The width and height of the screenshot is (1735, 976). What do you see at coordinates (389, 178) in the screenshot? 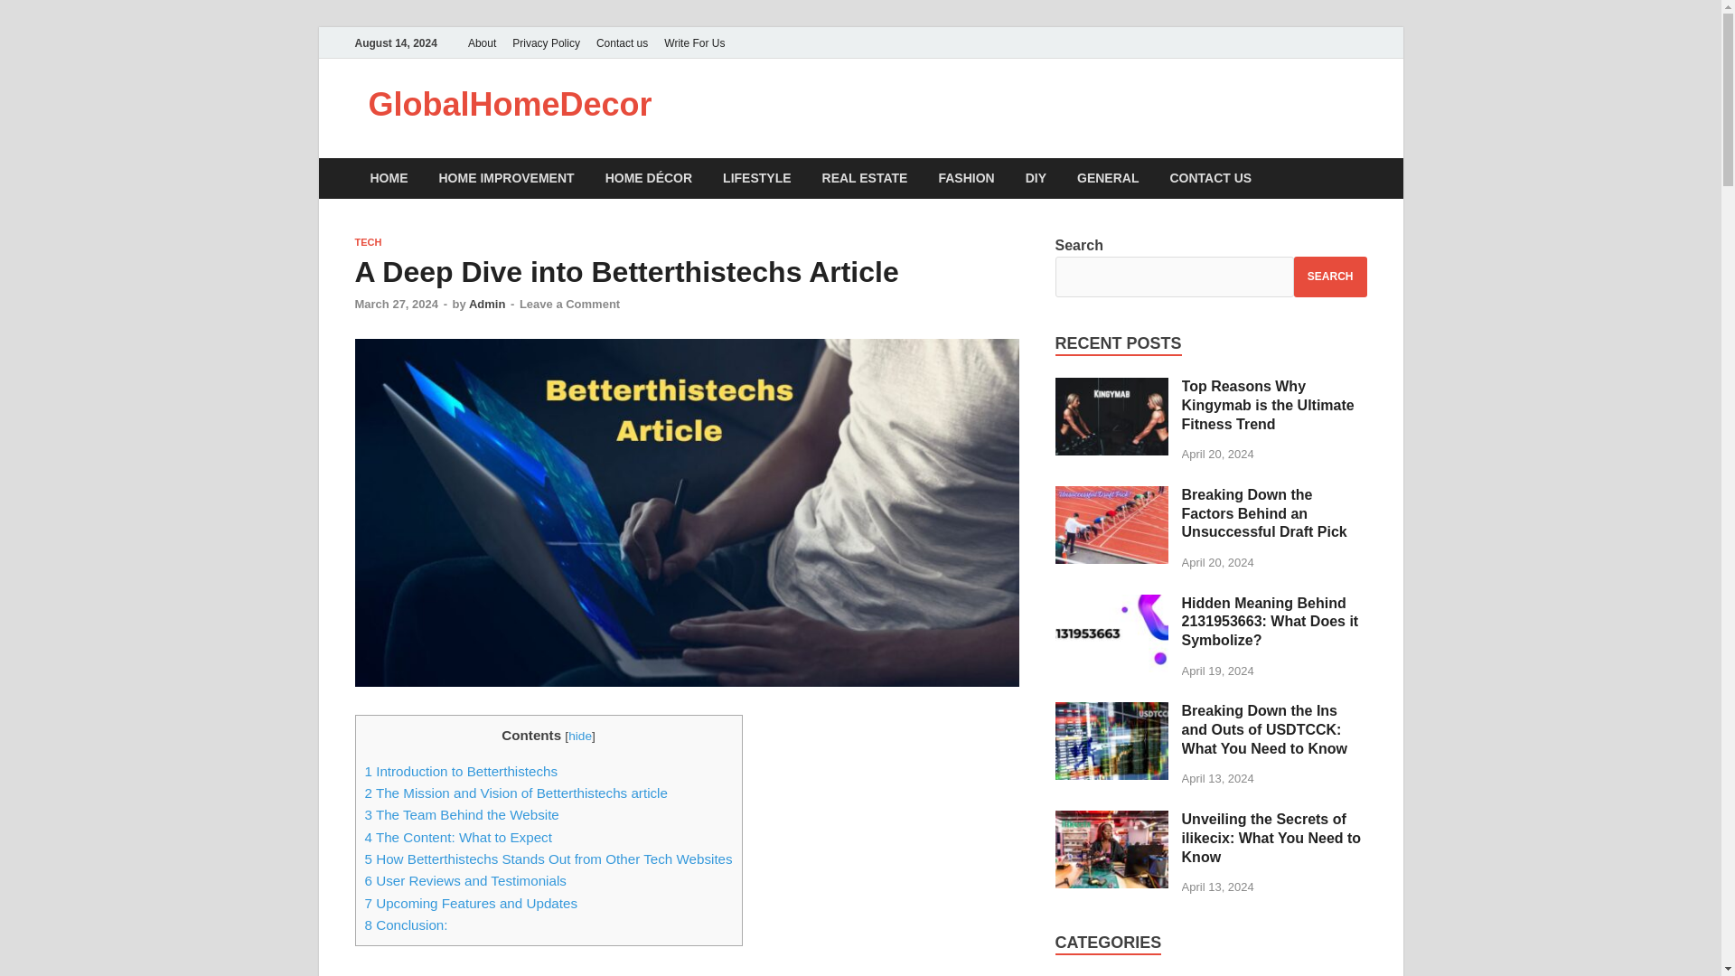
I see `HOME` at bounding box center [389, 178].